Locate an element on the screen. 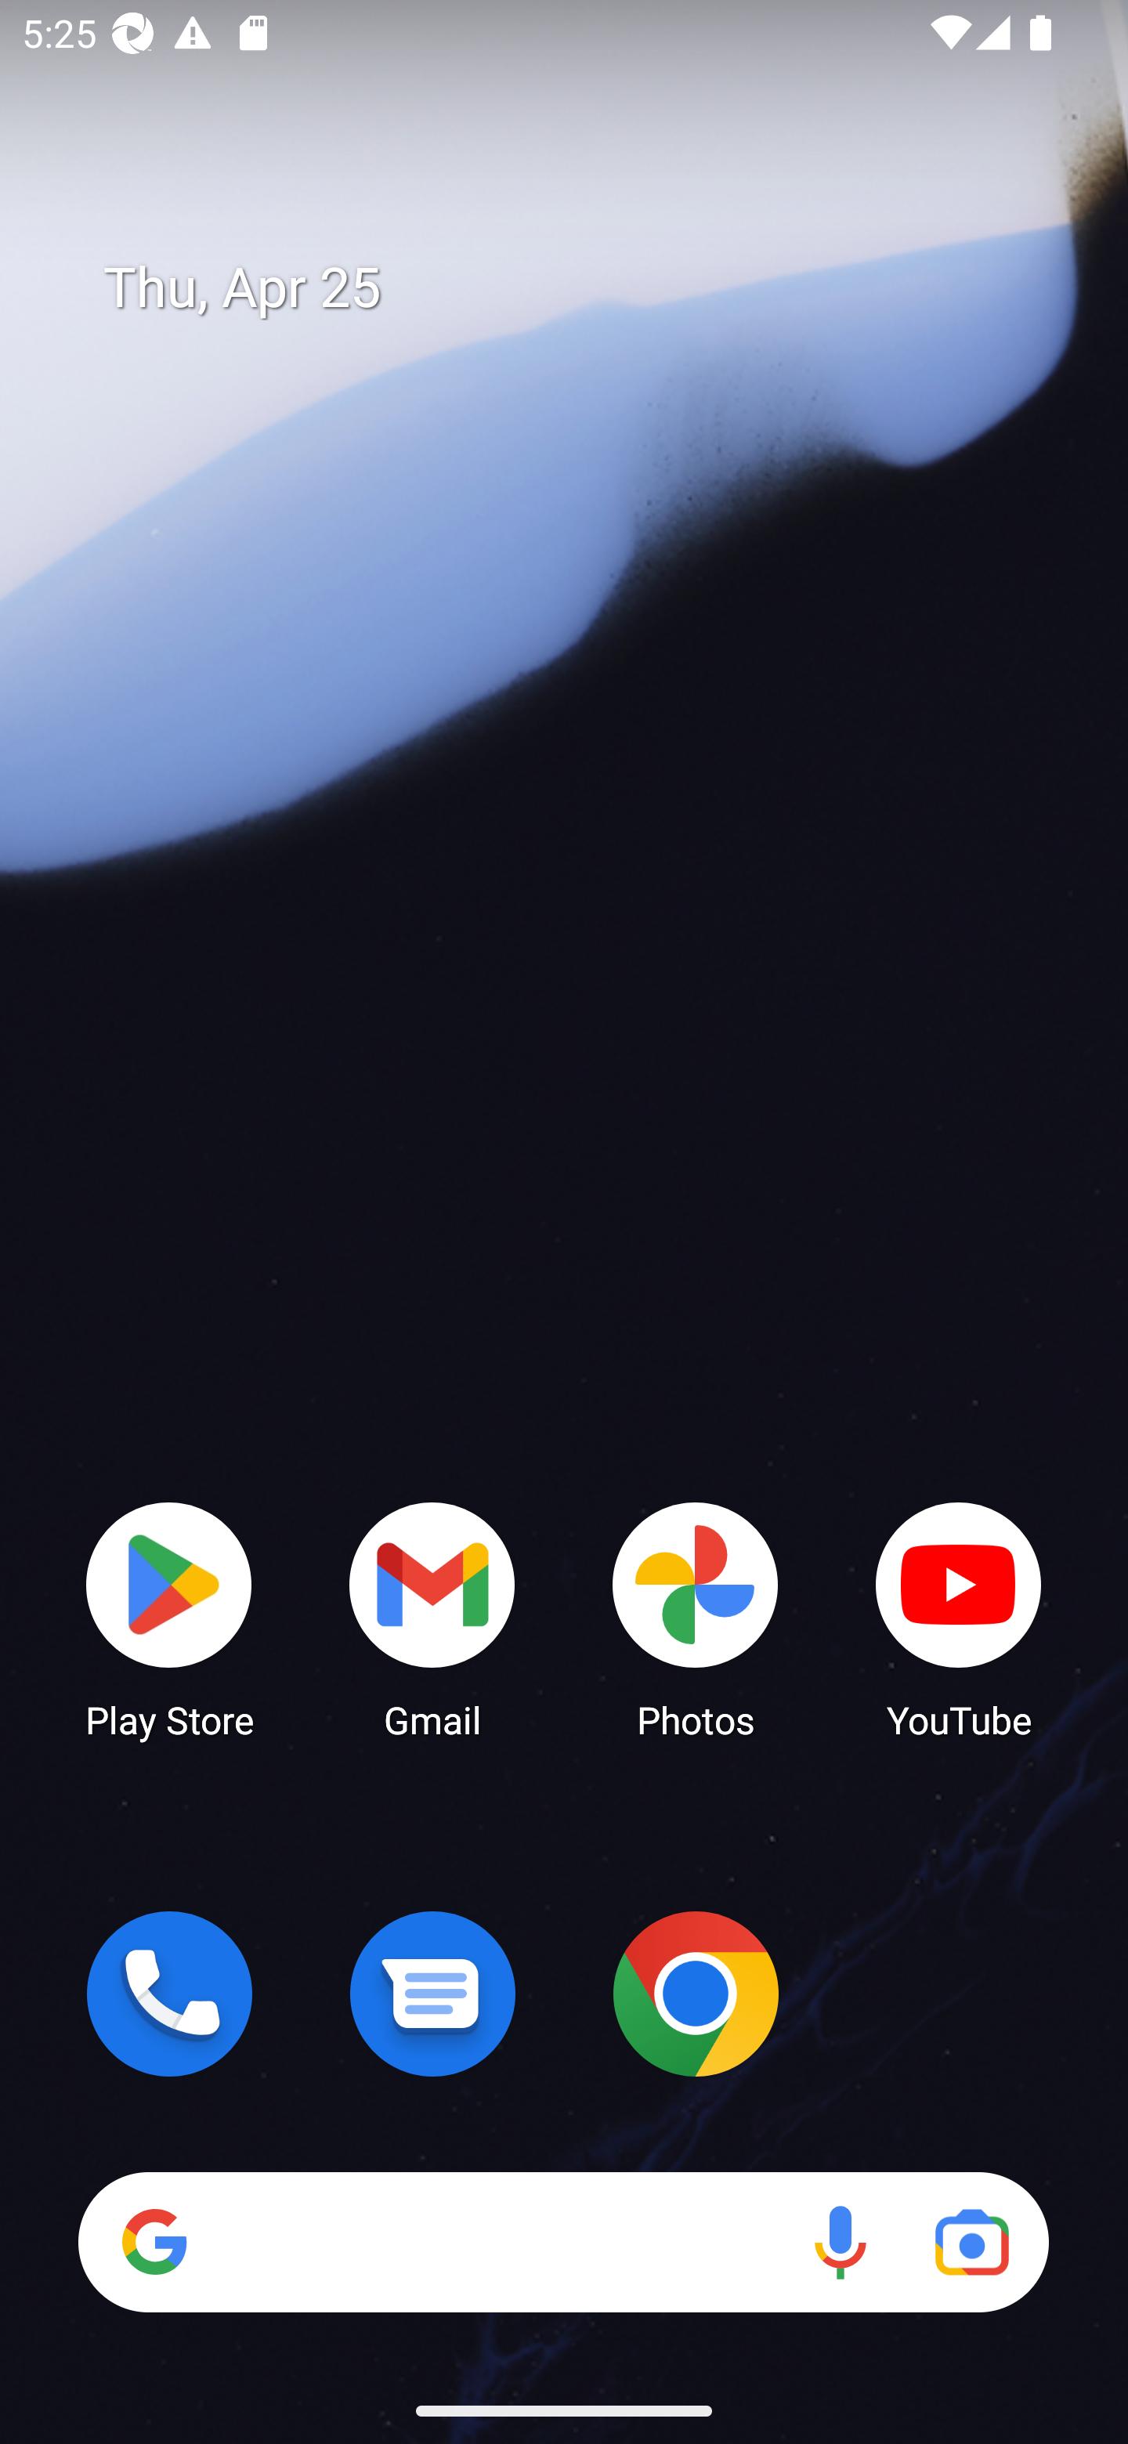 The width and height of the screenshot is (1128, 2444). Photos is located at coordinates (696, 1618).